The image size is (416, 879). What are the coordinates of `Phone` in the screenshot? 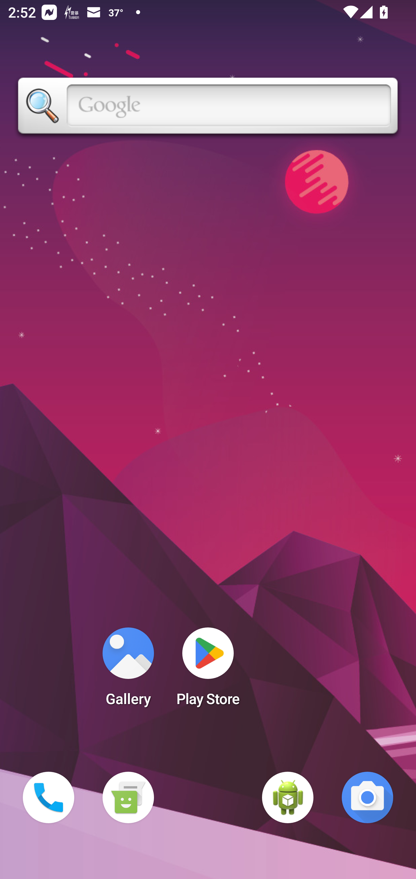 It's located at (49, 797).